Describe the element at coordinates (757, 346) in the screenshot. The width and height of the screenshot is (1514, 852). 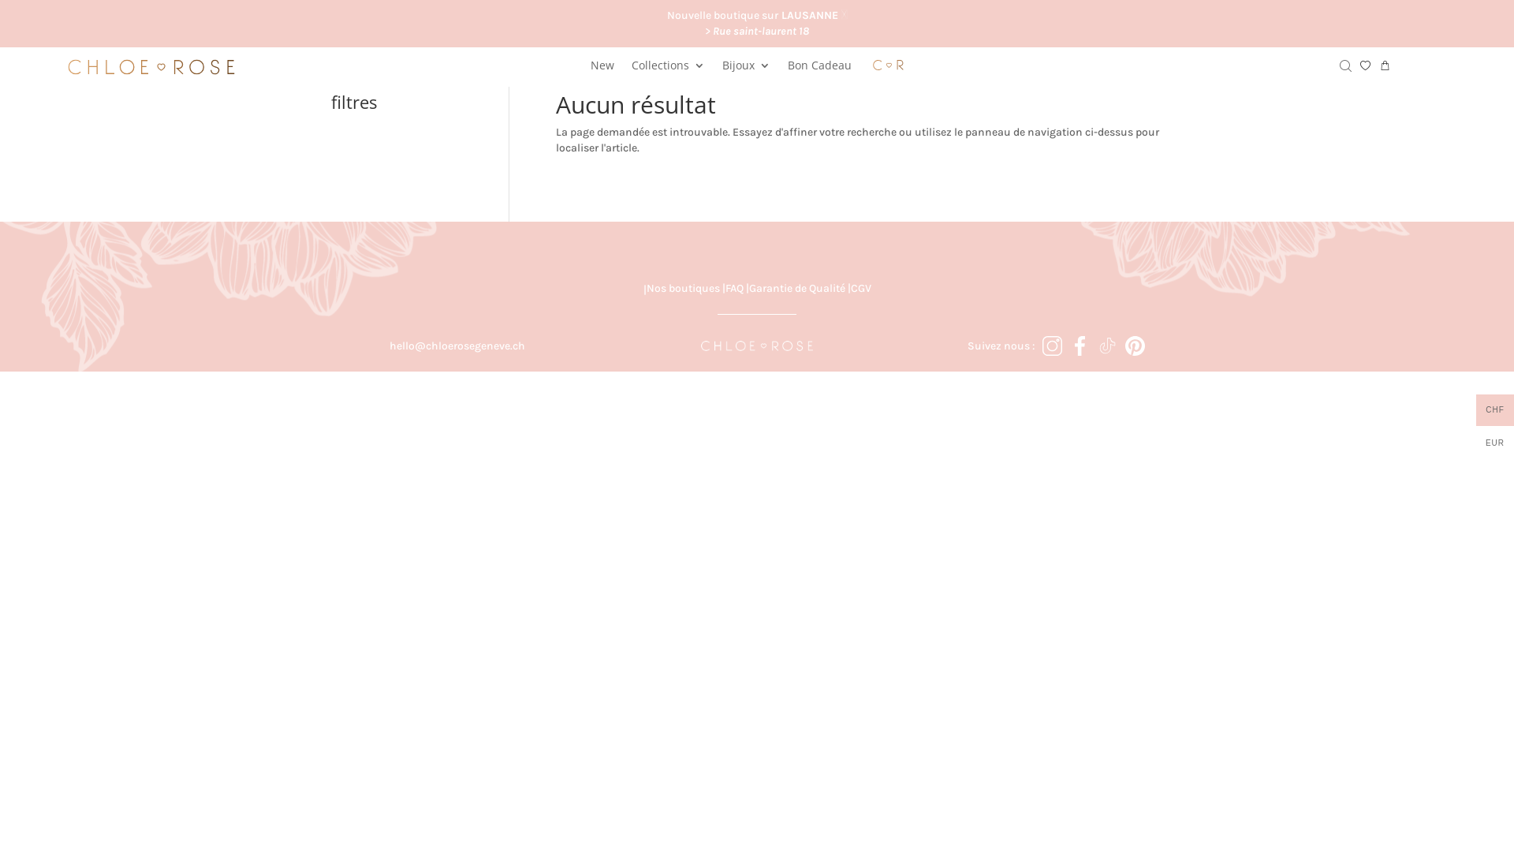
I see `CHLOE_ROSE` at that location.